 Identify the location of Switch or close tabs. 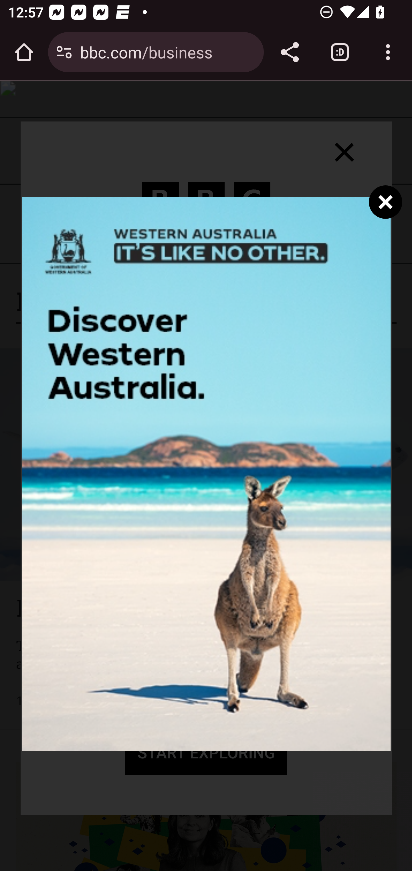
(340, 52).